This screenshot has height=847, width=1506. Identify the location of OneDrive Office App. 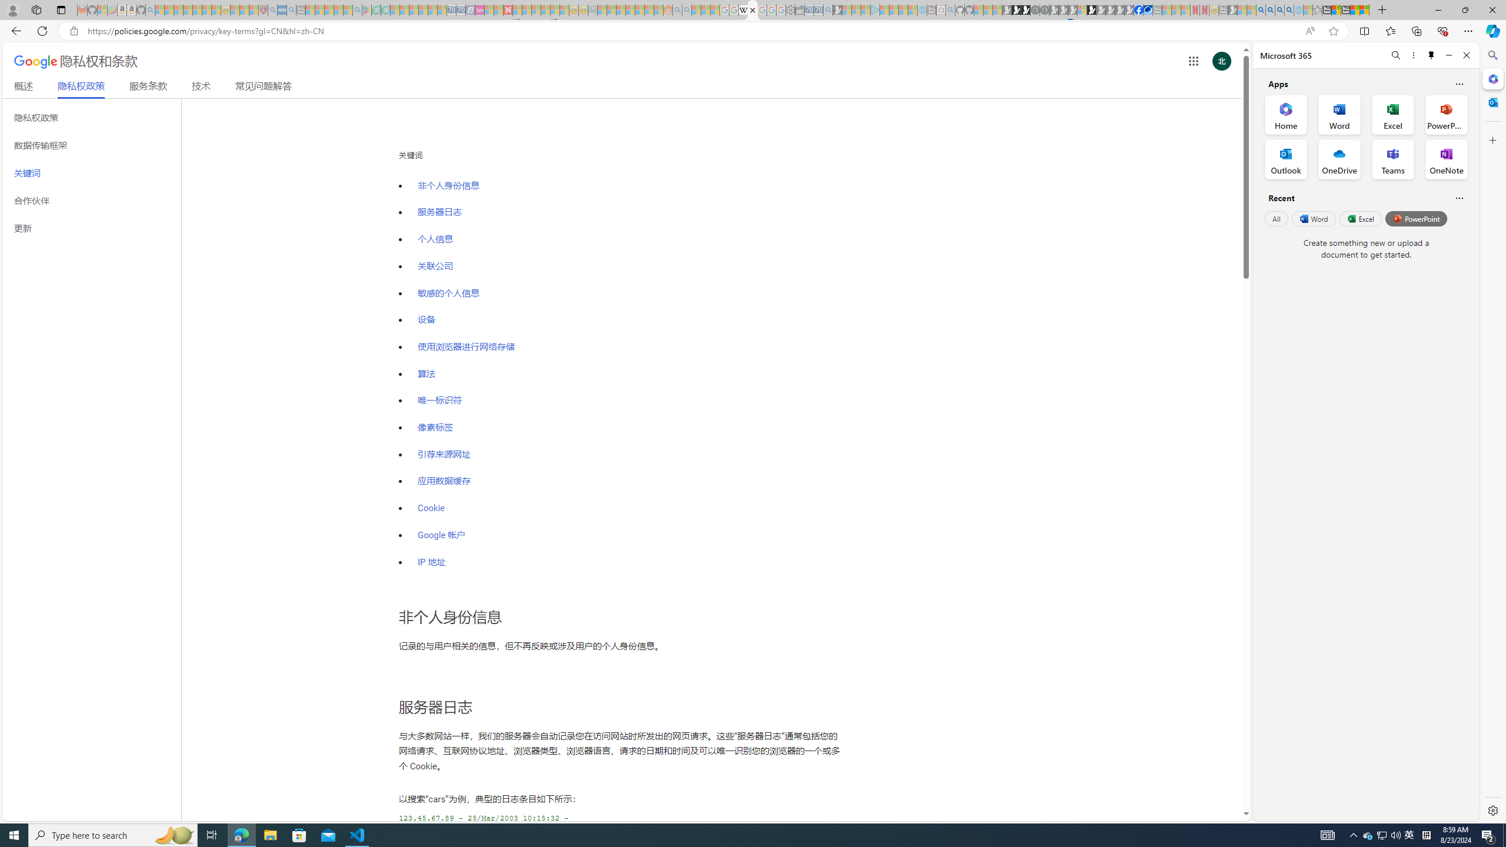
(1340, 159).